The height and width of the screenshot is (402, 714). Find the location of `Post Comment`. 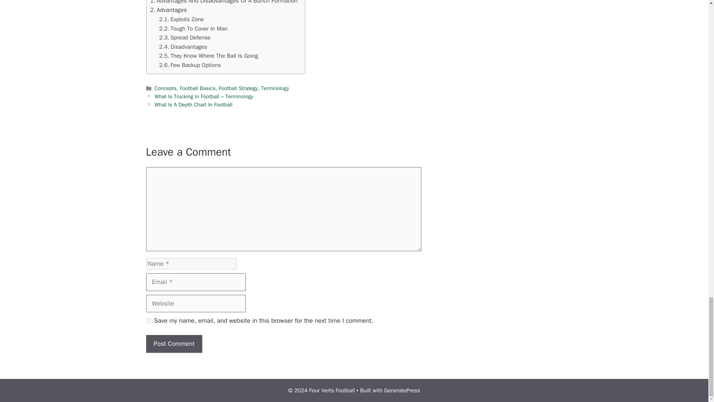

Post Comment is located at coordinates (174, 344).